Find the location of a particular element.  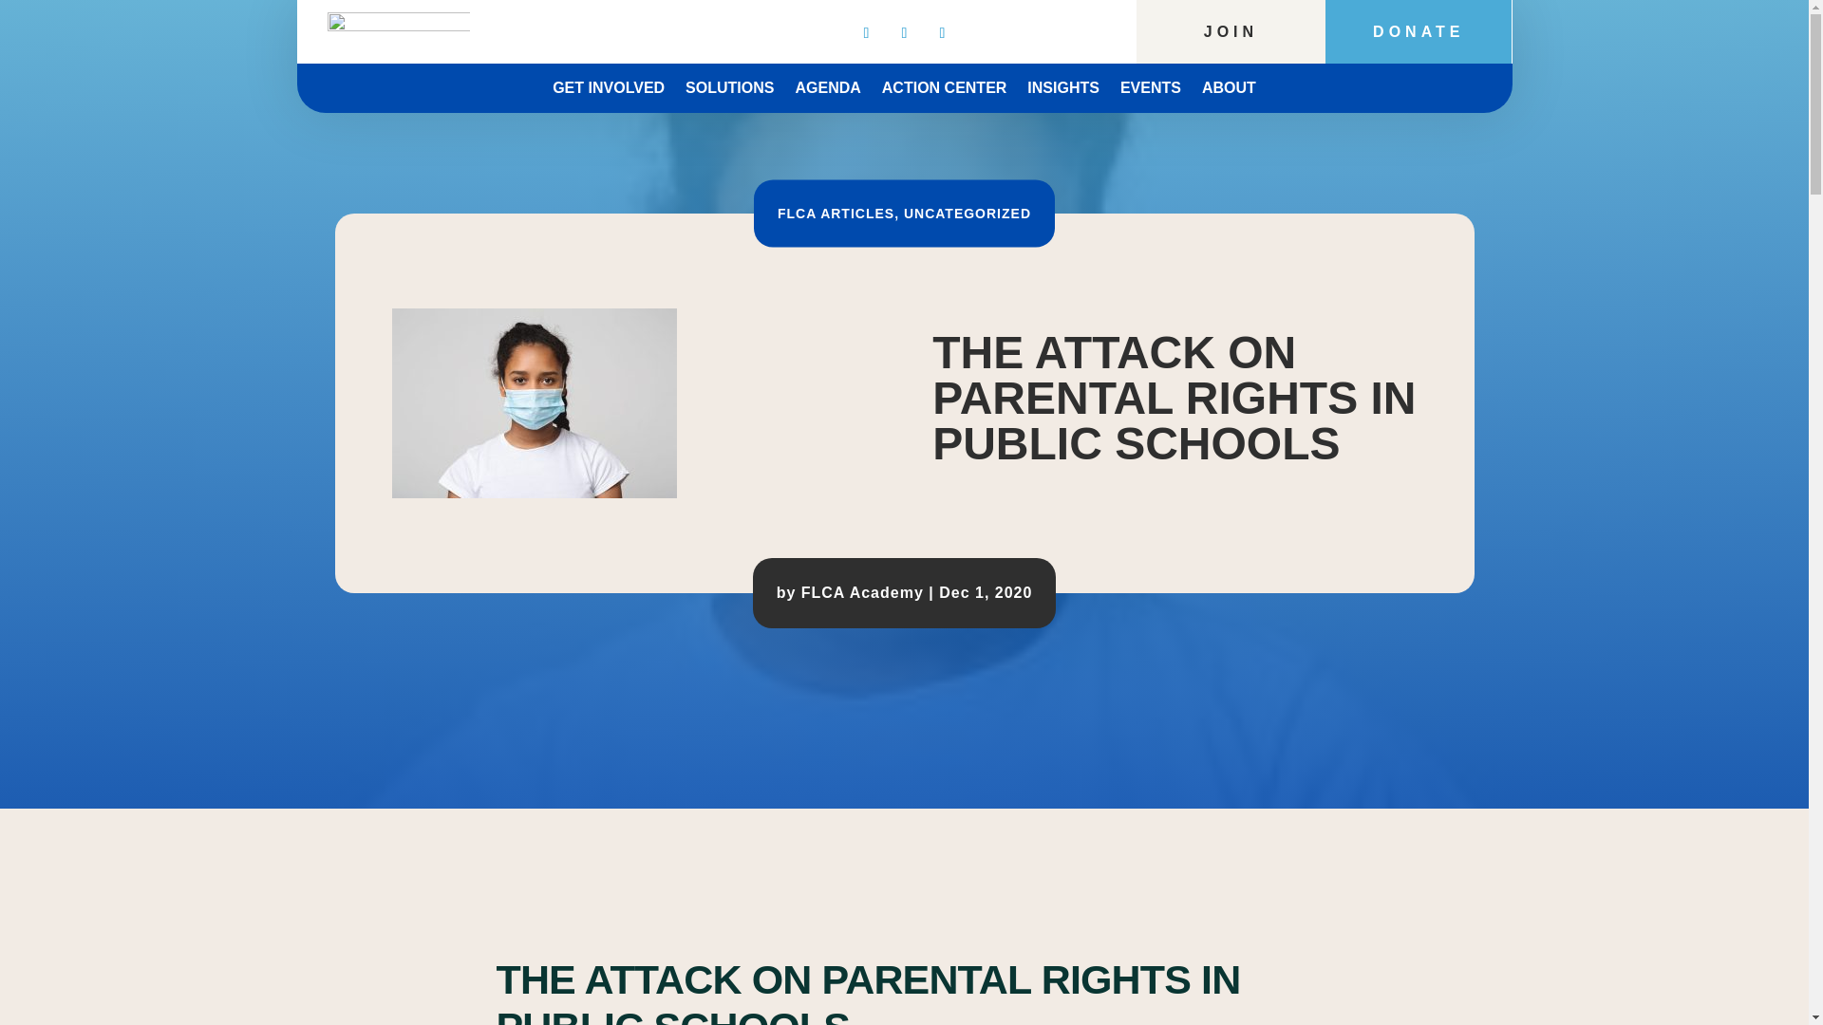

Follow on Facebook is located at coordinates (866, 32).